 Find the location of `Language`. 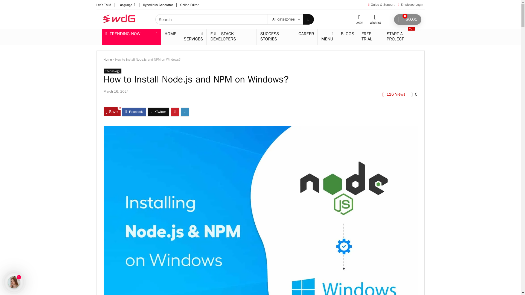

Language is located at coordinates (125, 5).